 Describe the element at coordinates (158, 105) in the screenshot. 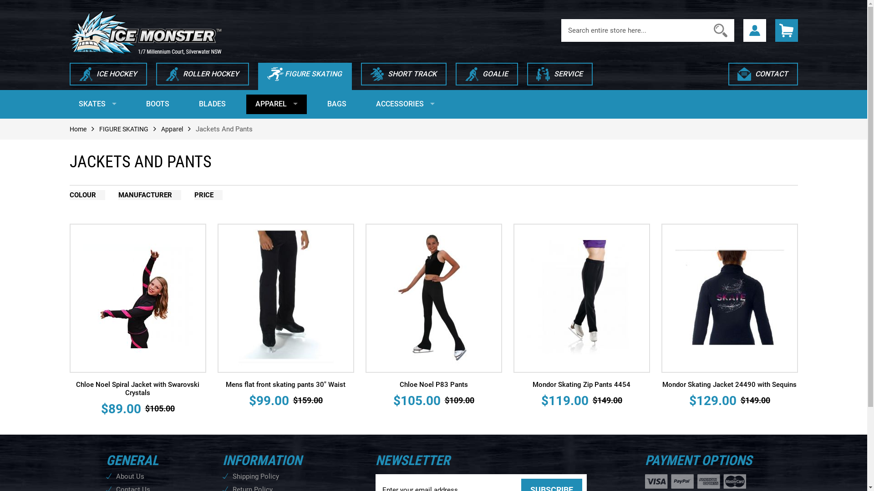

I see `BOOTS` at that location.